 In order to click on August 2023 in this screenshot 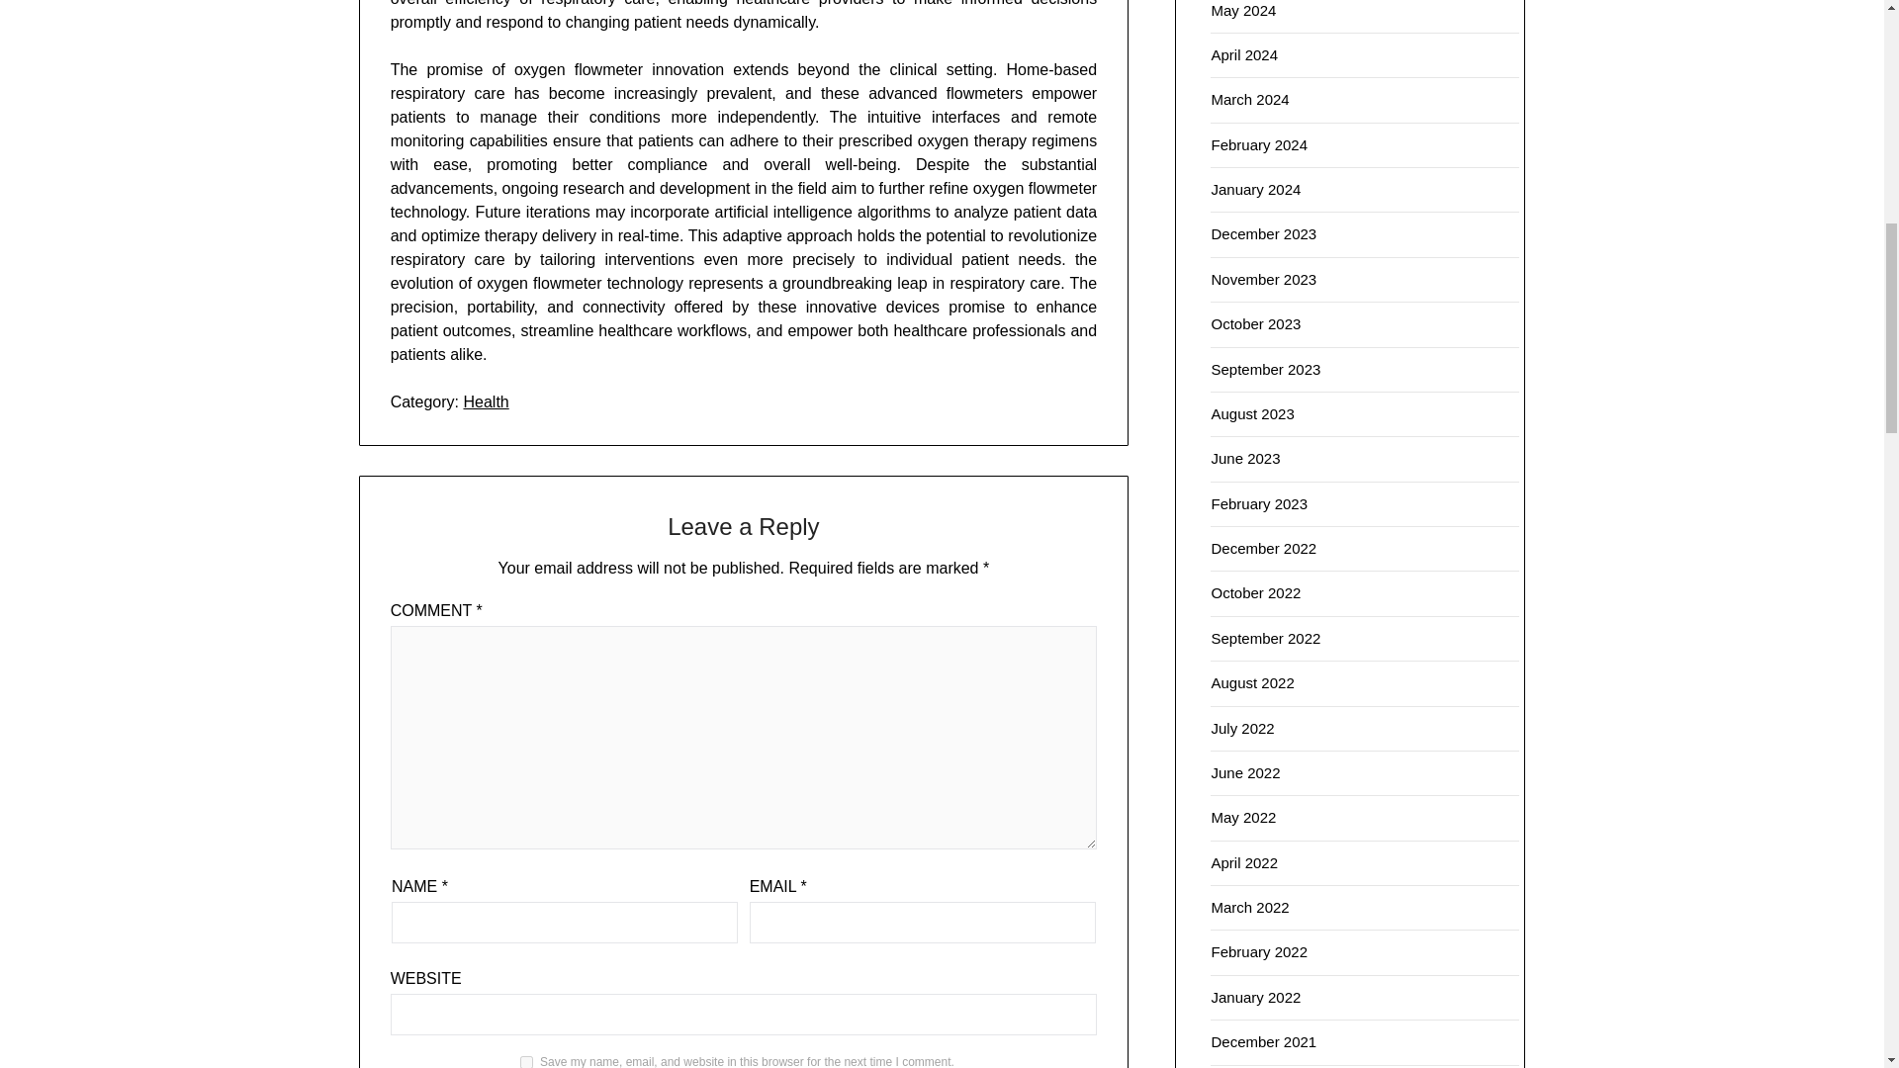, I will do `click(1252, 413)`.